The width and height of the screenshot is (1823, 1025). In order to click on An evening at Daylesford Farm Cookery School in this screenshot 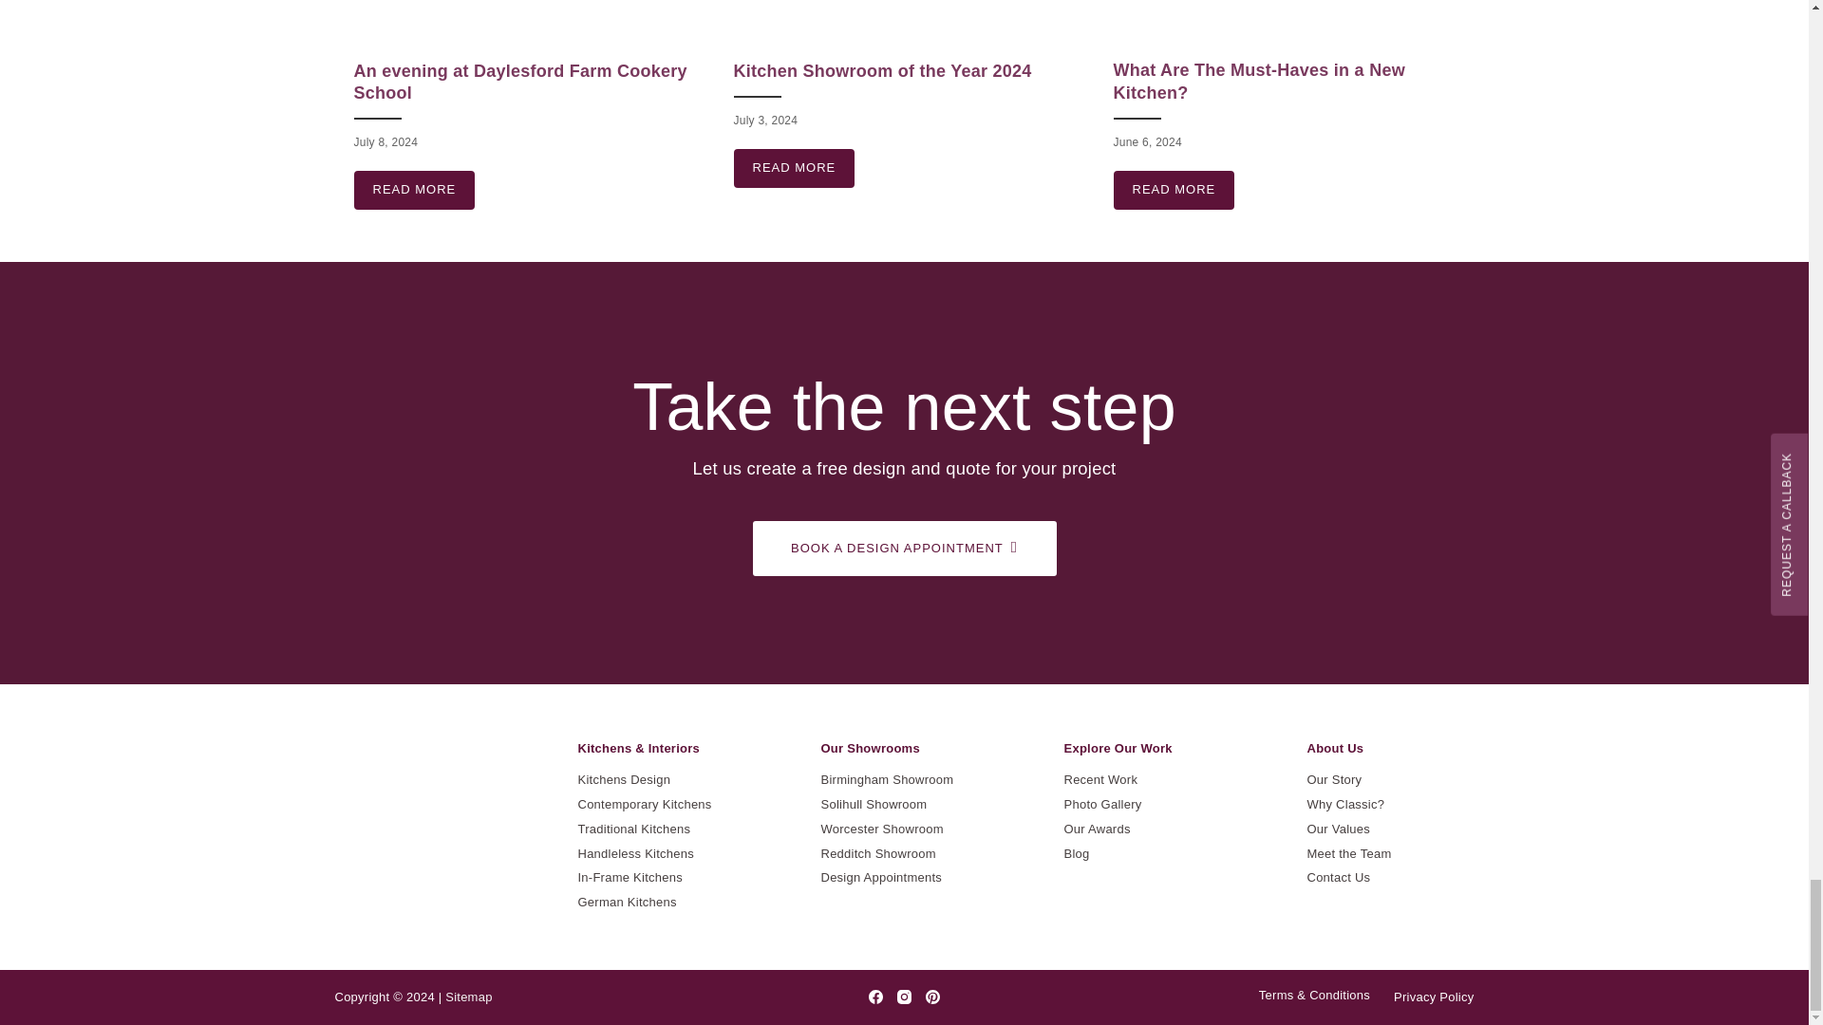, I will do `click(414, 190)`.